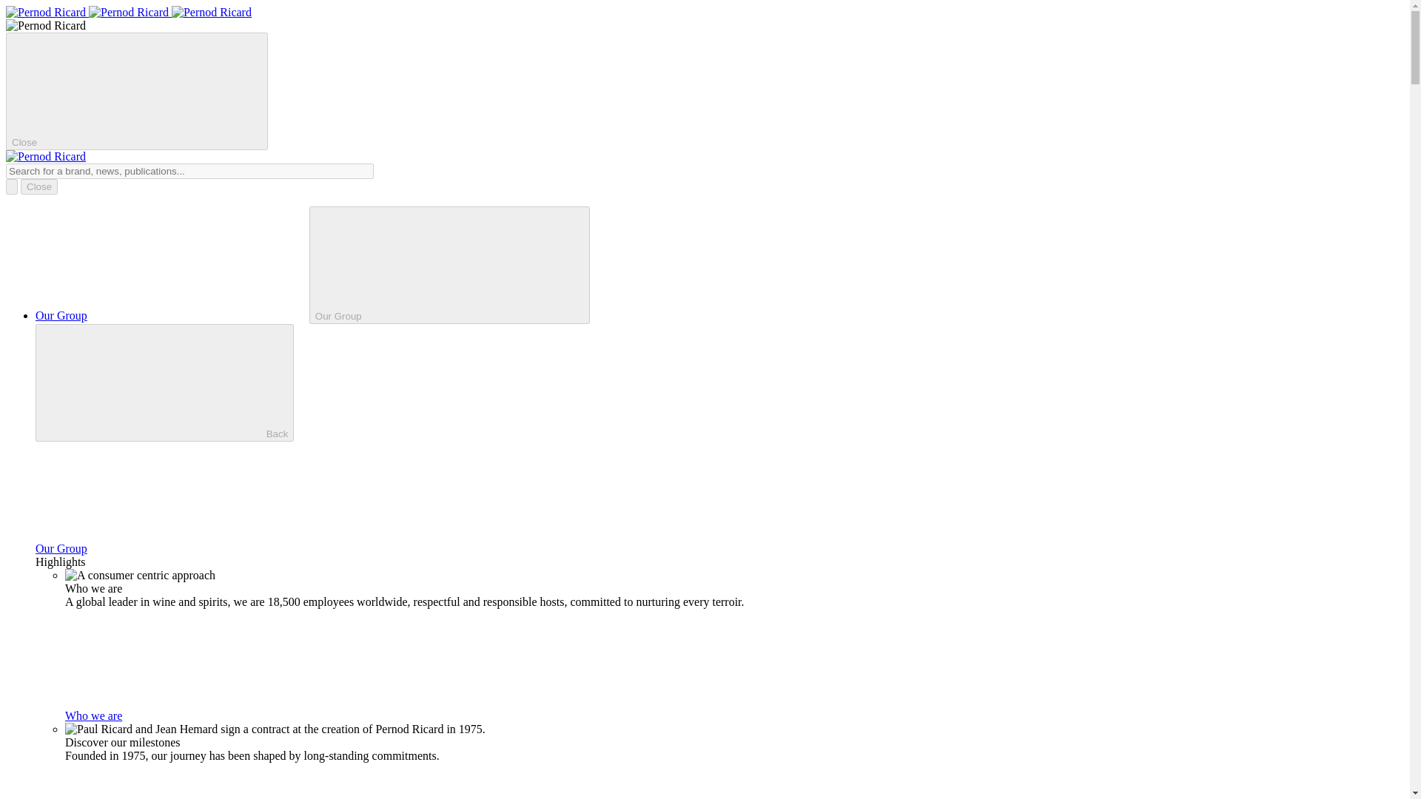 The width and height of the screenshot is (1421, 799). I want to click on Our Group, so click(449, 265).